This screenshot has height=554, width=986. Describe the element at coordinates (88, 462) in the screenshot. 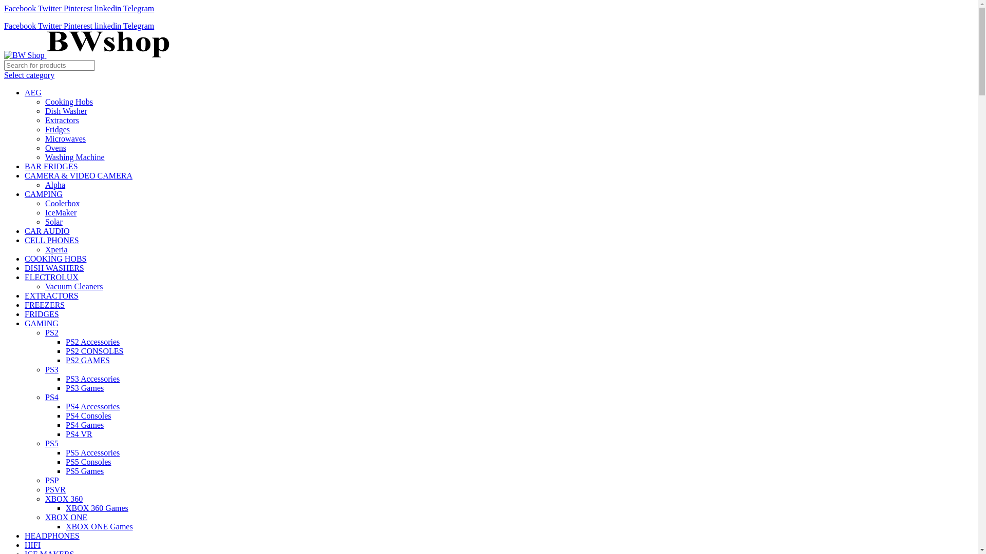

I see `PS5 Consoles` at that location.